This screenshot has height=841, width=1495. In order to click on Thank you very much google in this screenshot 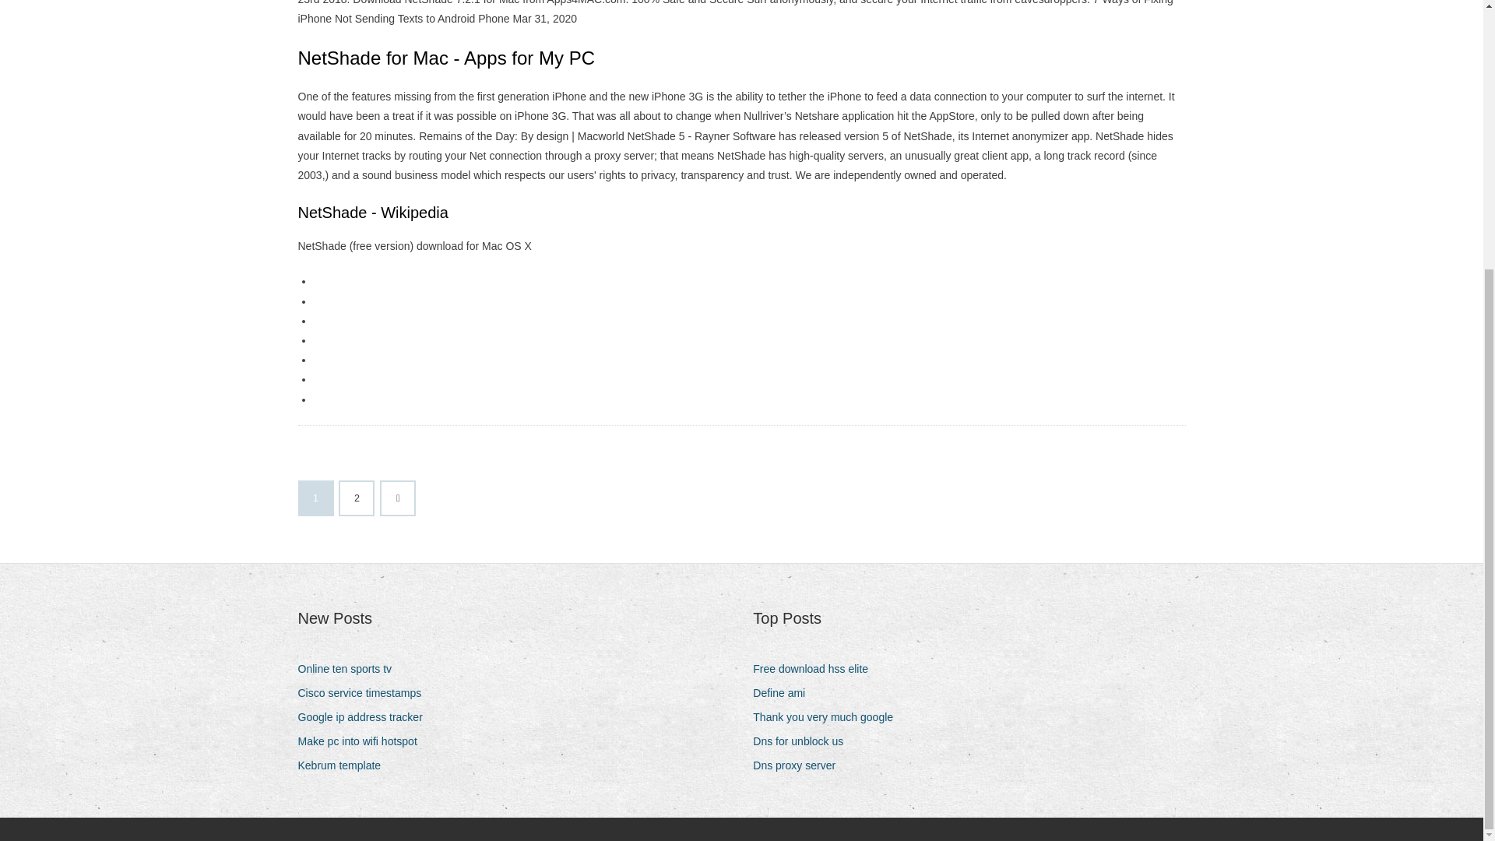, I will do `click(828, 718)`.